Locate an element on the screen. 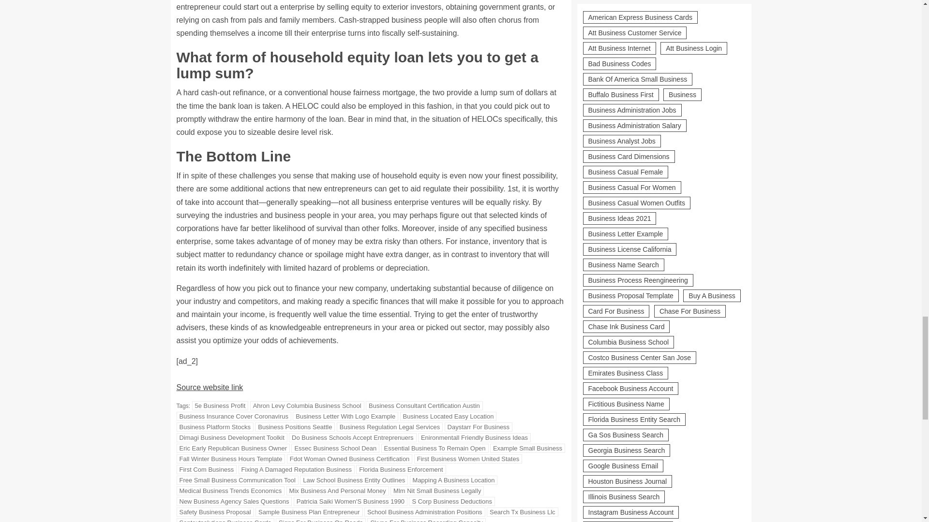 This screenshot has height=522, width=929. Source website link is located at coordinates (209, 387).